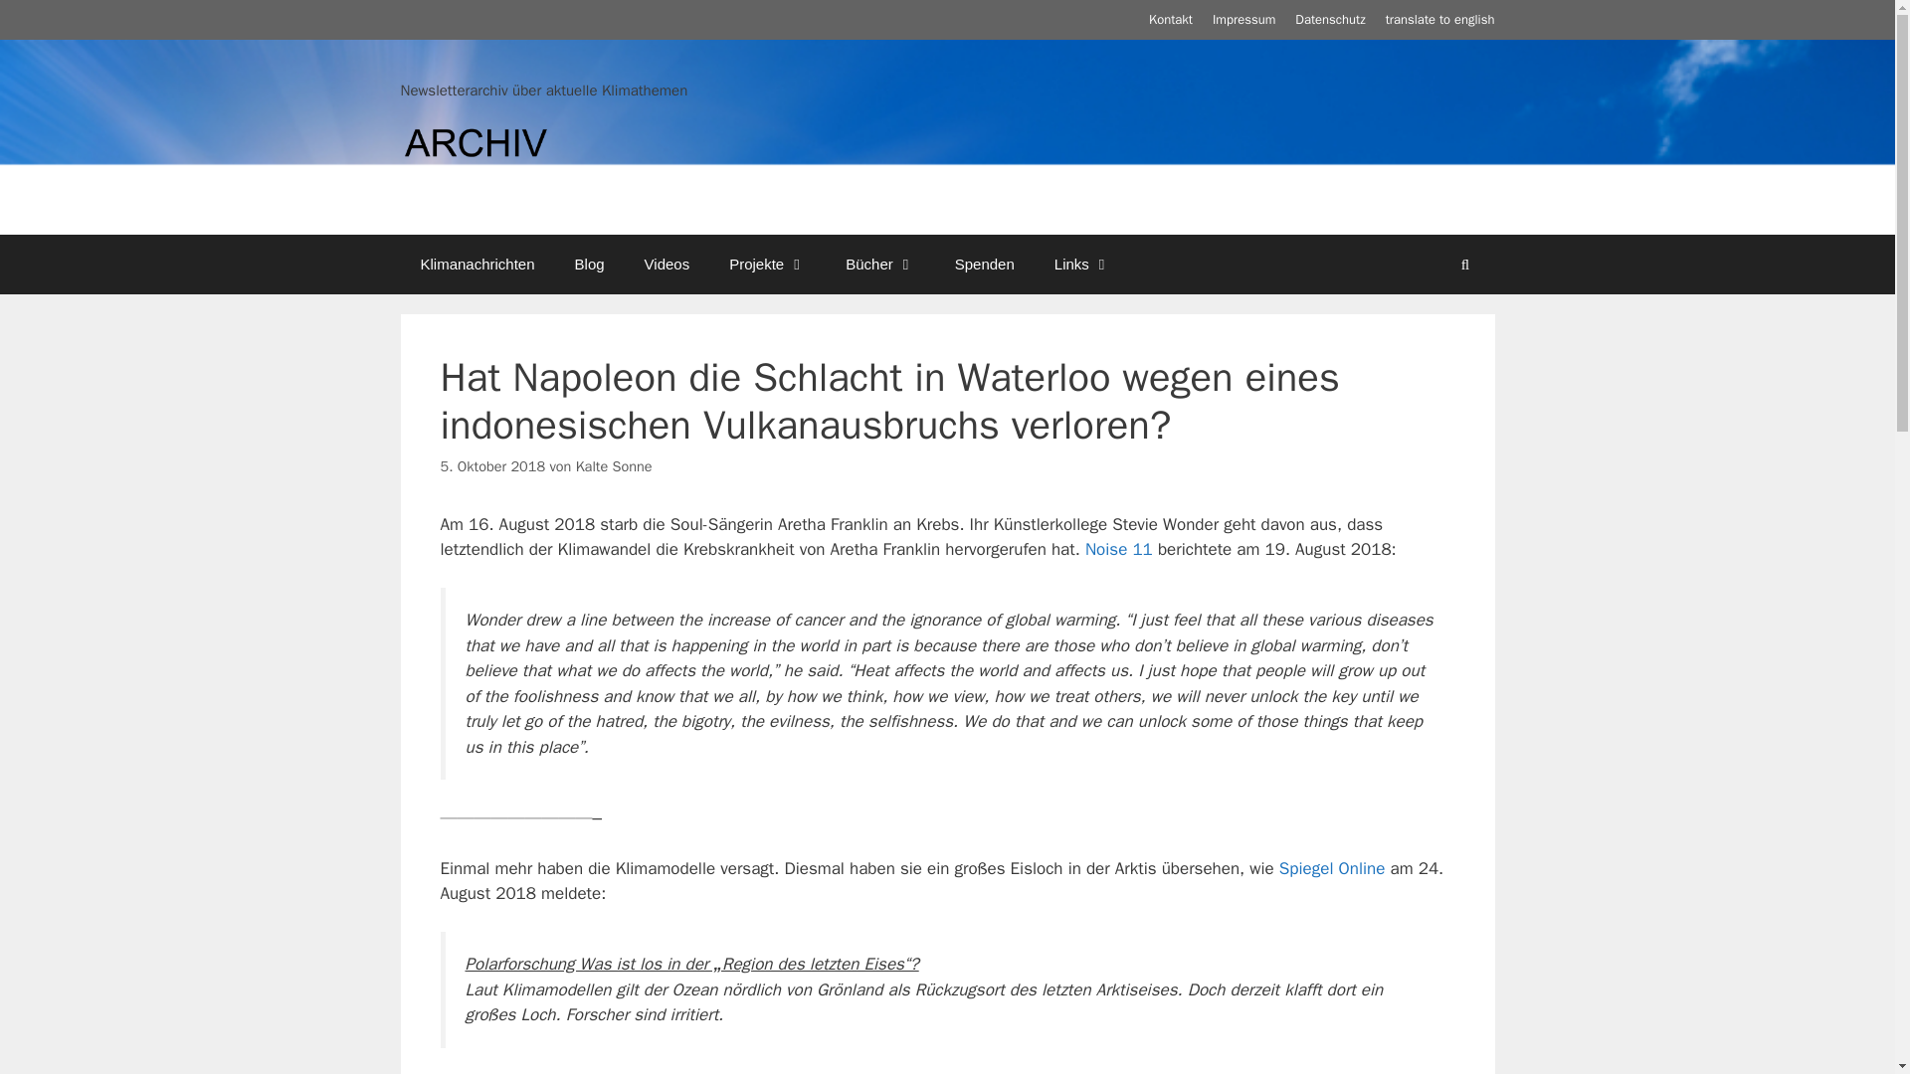 The height and width of the screenshot is (1074, 1910). I want to click on Spenden, so click(985, 265).